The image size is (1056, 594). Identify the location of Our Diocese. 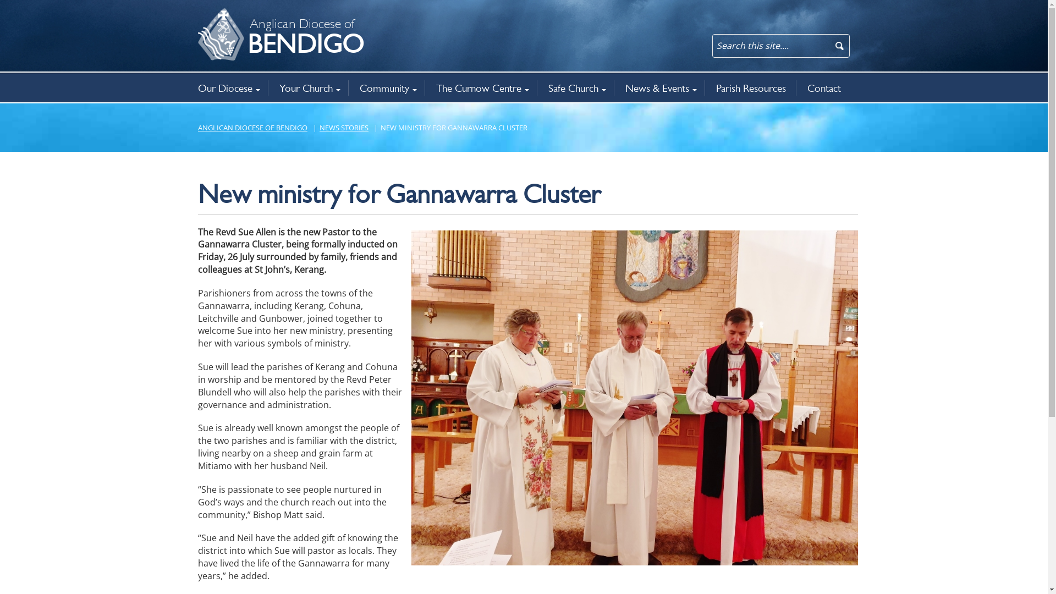
(233, 88).